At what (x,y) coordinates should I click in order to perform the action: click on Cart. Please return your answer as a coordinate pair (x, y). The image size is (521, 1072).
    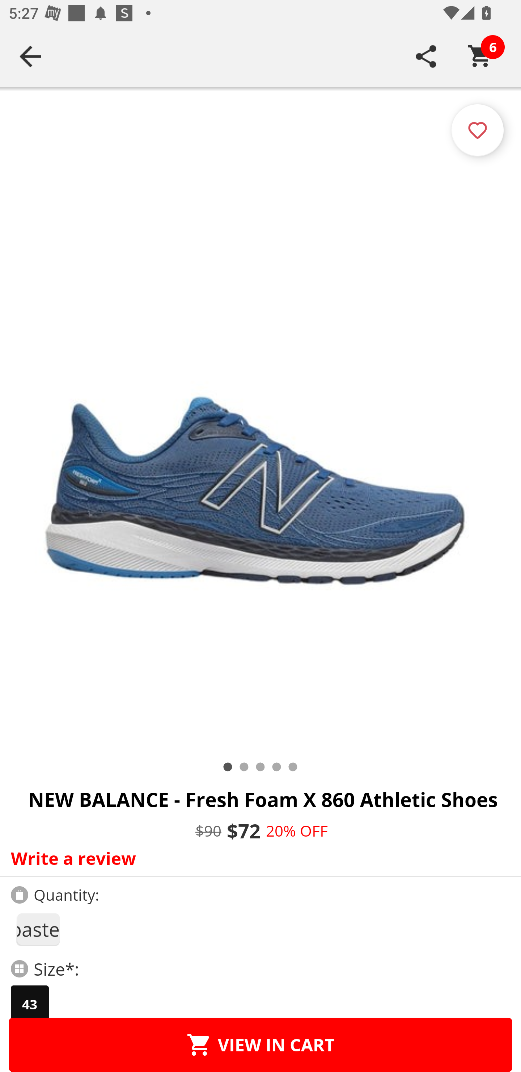
    Looking at the image, I should click on (480, 56).